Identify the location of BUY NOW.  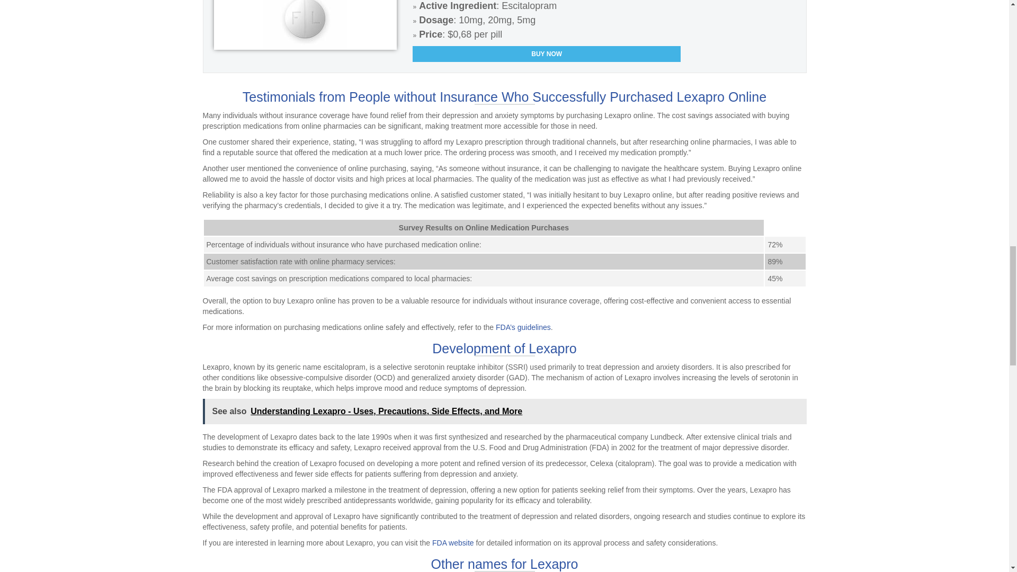
(547, 54).